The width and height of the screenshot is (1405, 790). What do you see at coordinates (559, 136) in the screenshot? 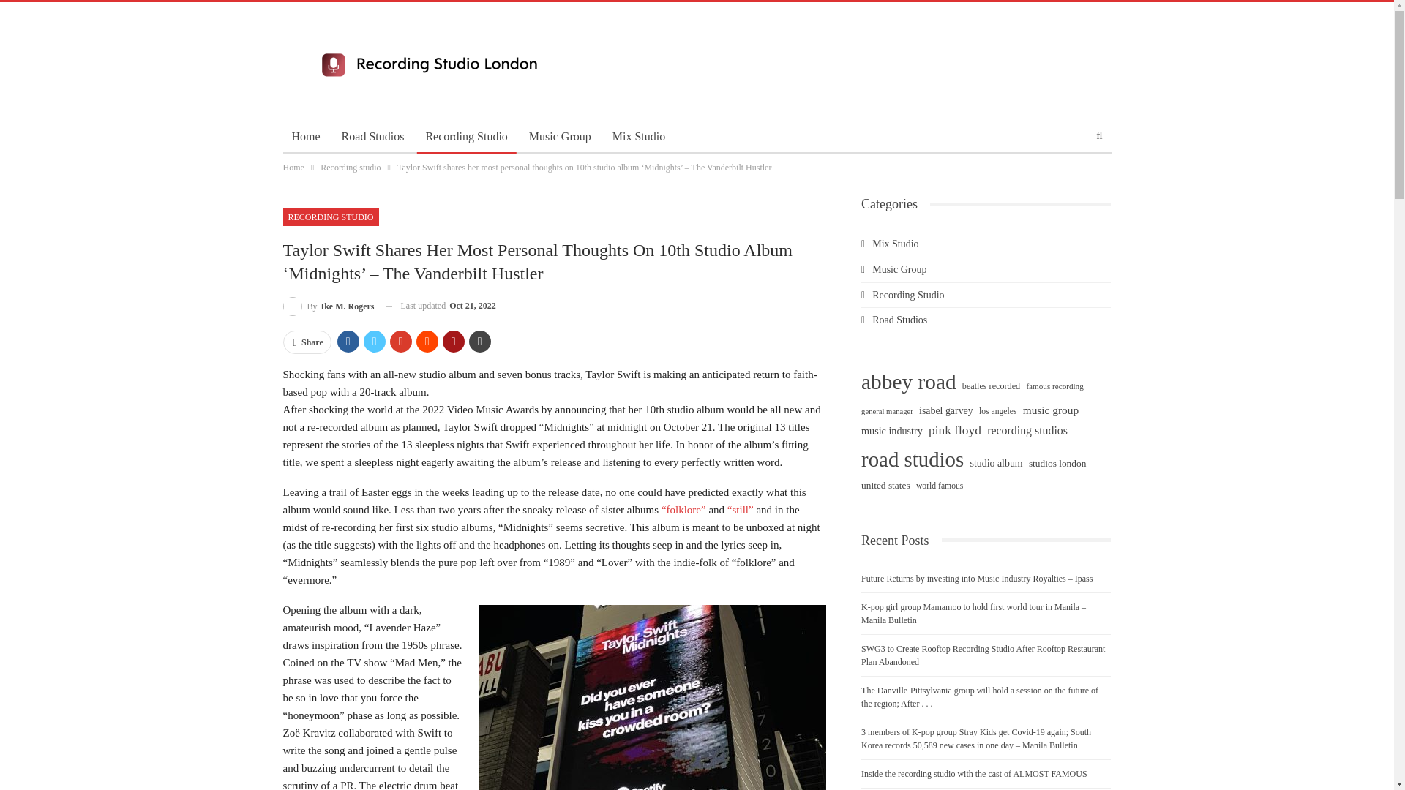
I see `Music Group` at bounding box center [559, 136].